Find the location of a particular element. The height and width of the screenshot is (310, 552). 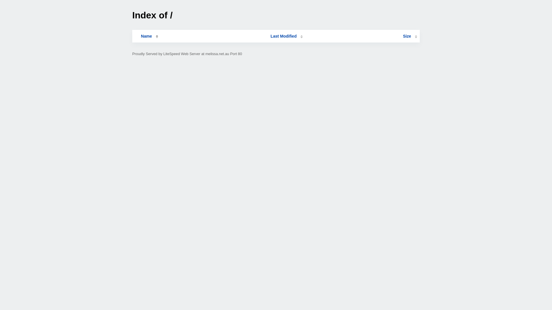

Last Modified is located at coordinates (287, 36).